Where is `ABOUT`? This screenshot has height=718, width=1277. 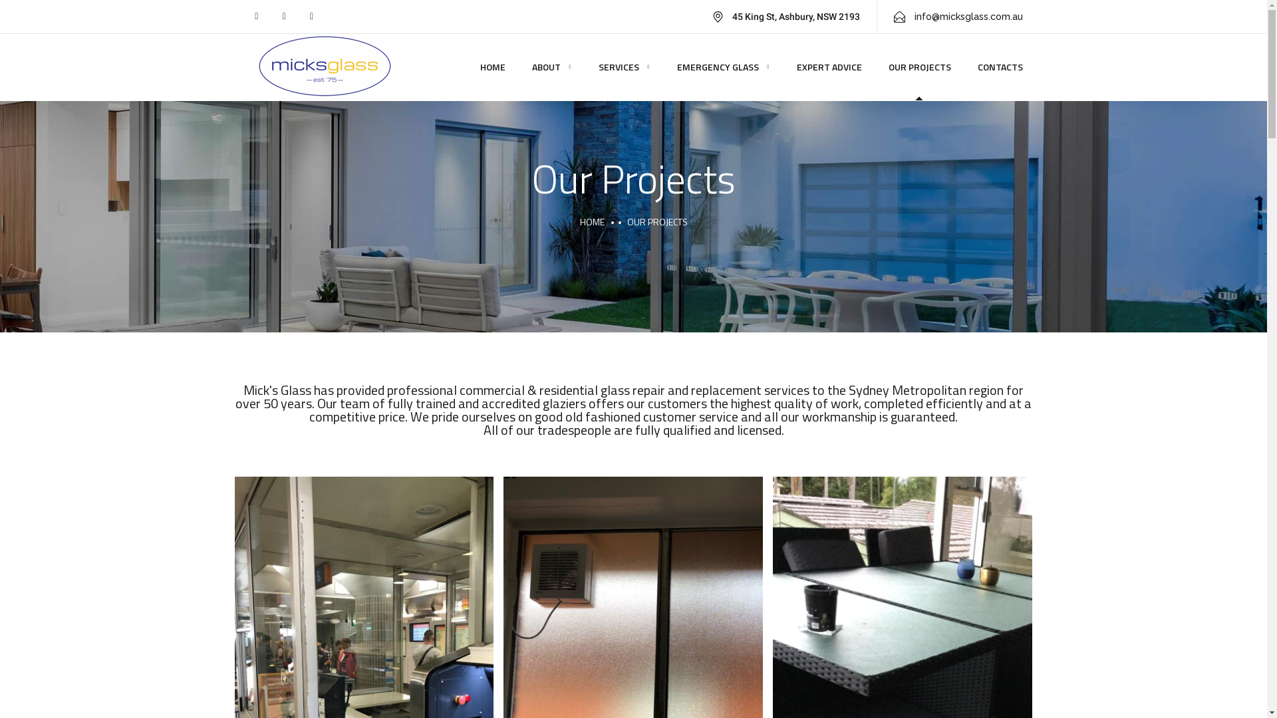 ABOUT is located at coordinates (552, 67).